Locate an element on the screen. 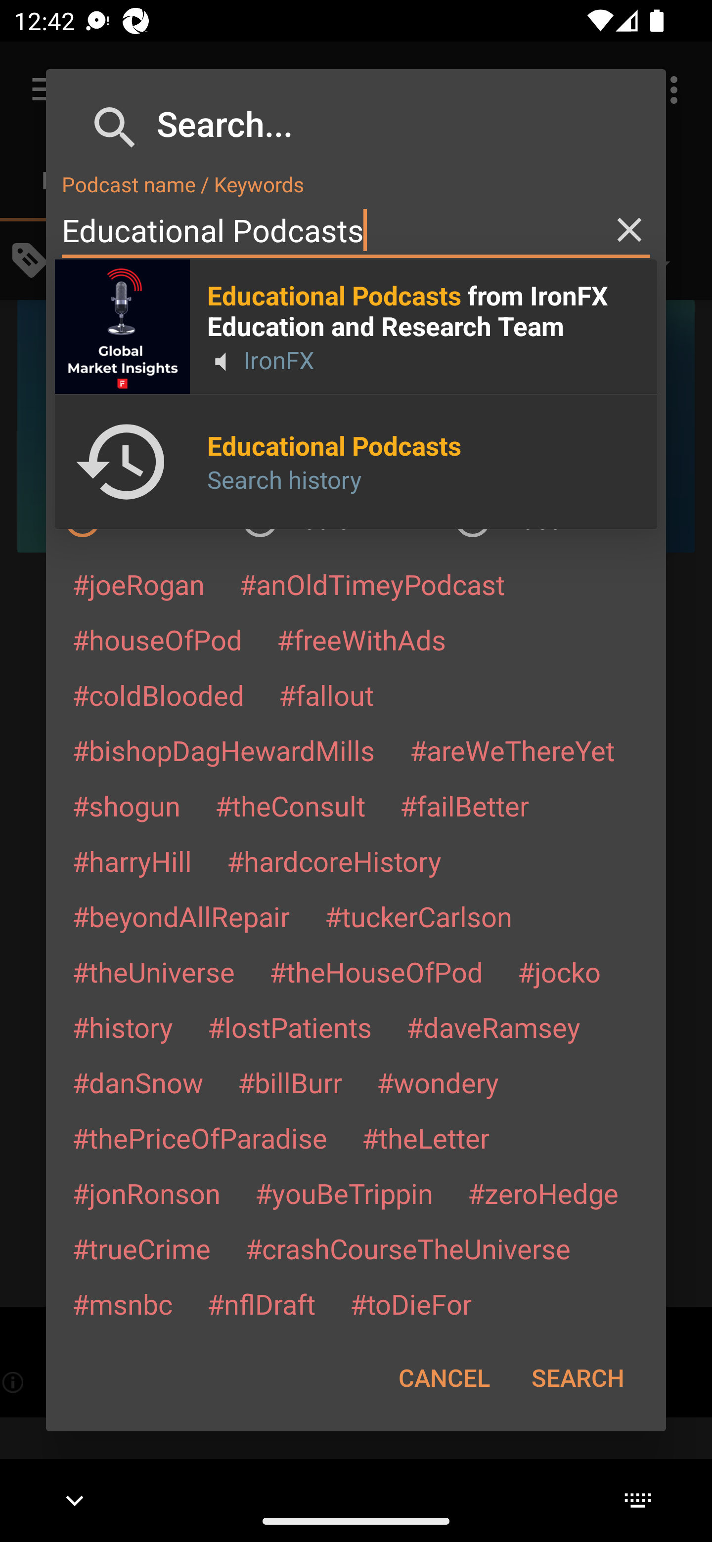 This screenshot has height=1542, width=712. #fallout is located at coordinates (326, 694).